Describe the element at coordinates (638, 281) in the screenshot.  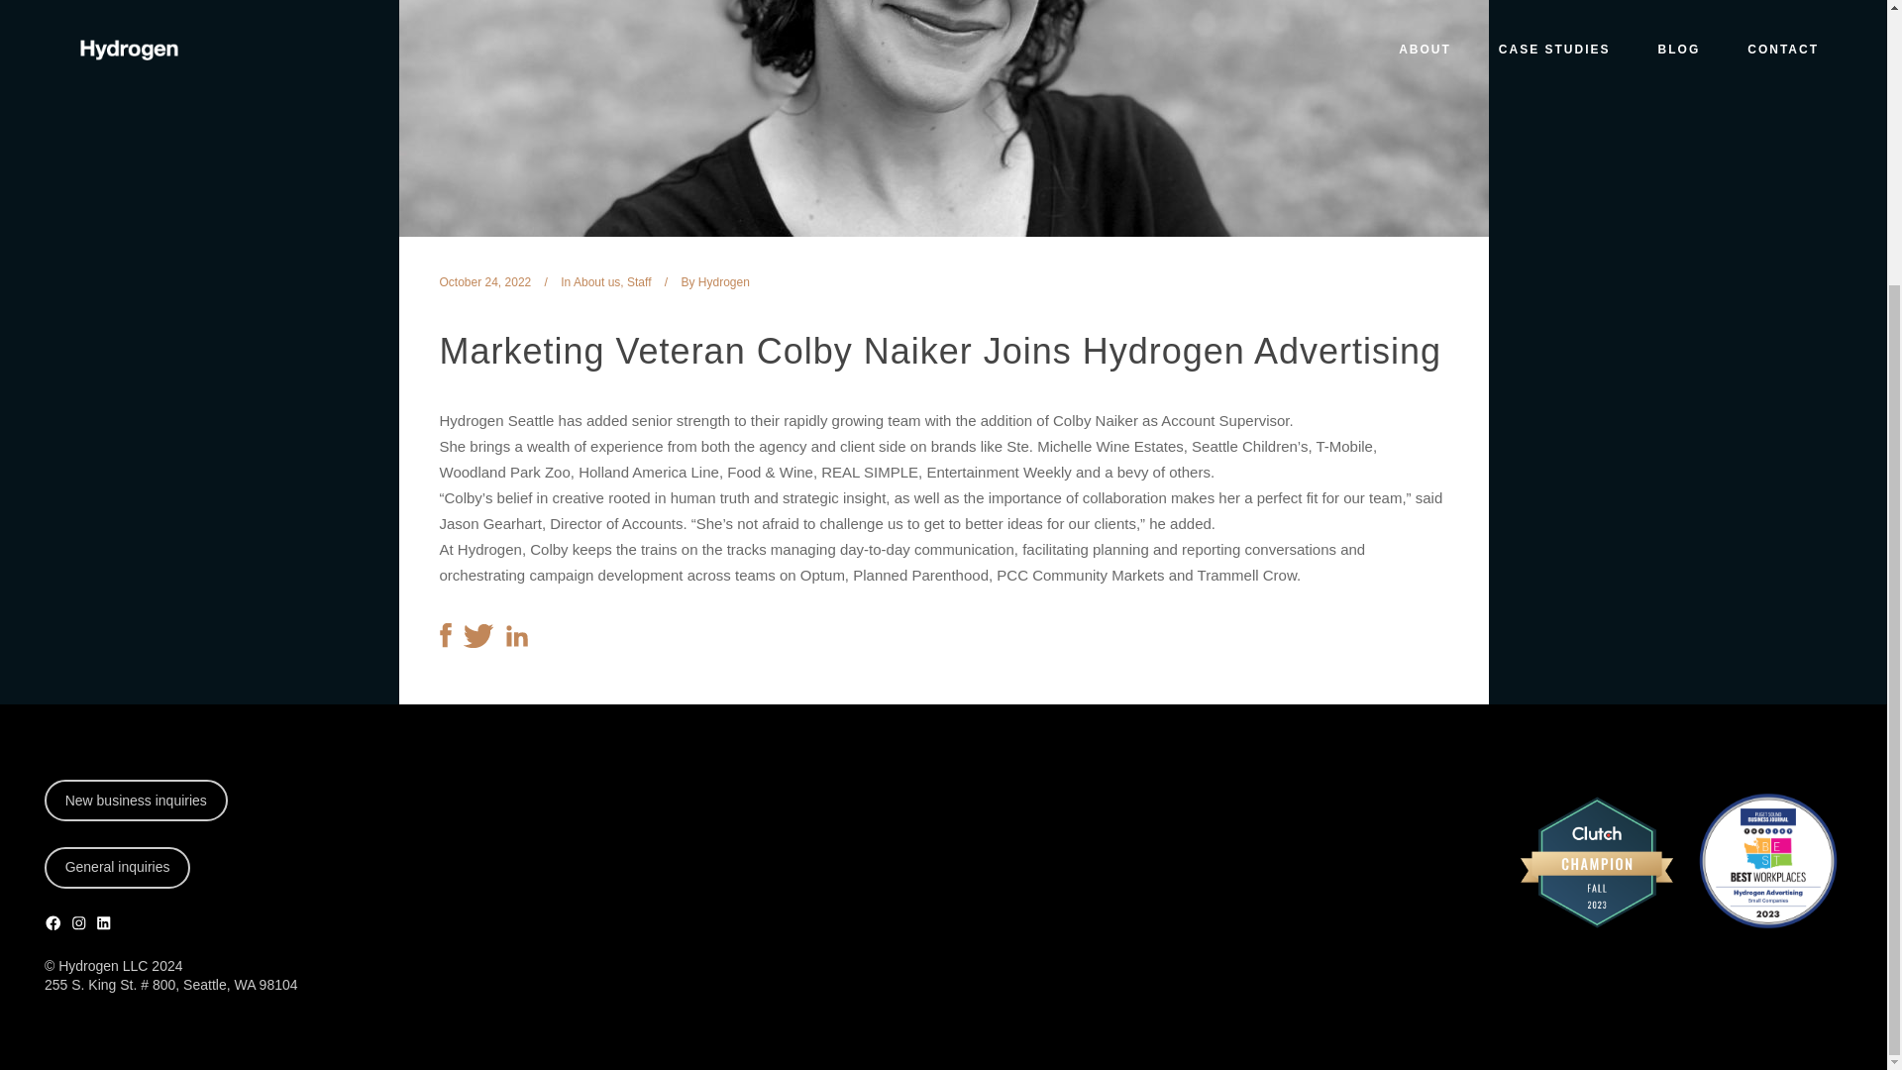
I see `Staff` at that location.